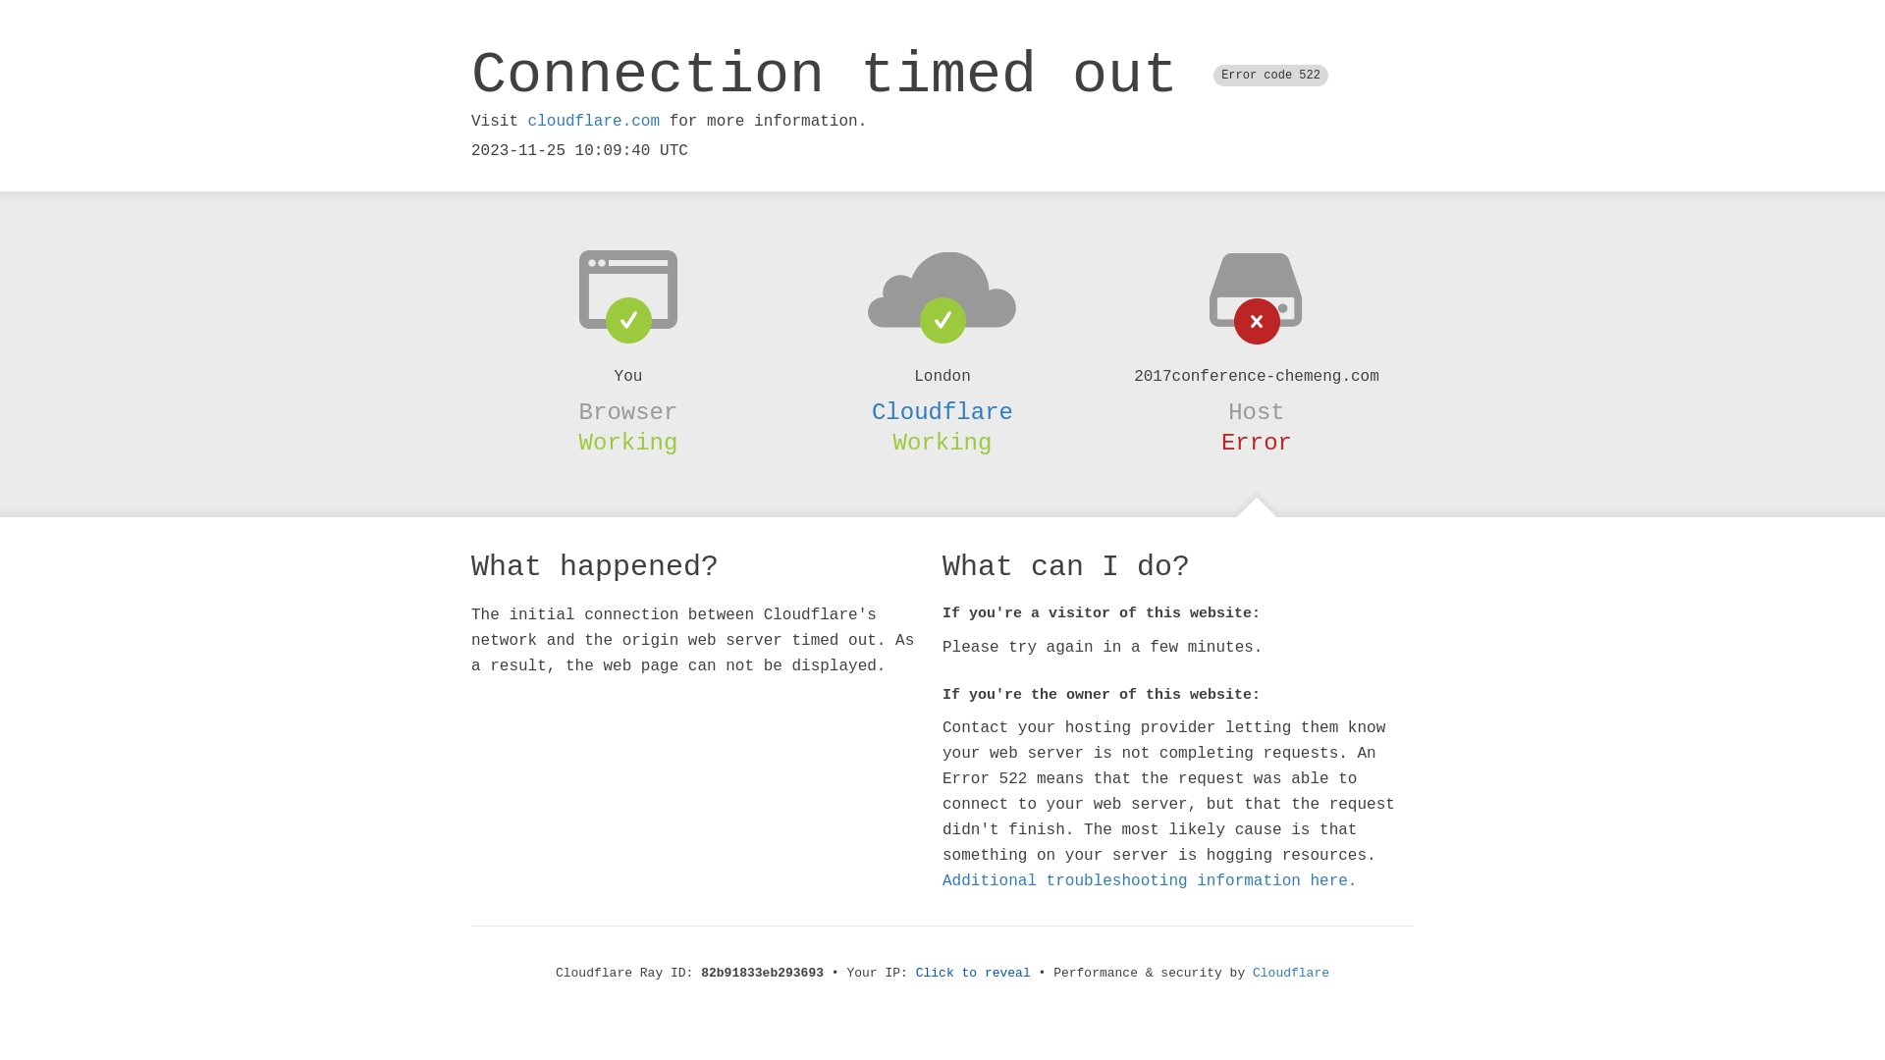 This screenshot has height=1060, width=1885. I want to click on Click to reveal, so click(974, 974).